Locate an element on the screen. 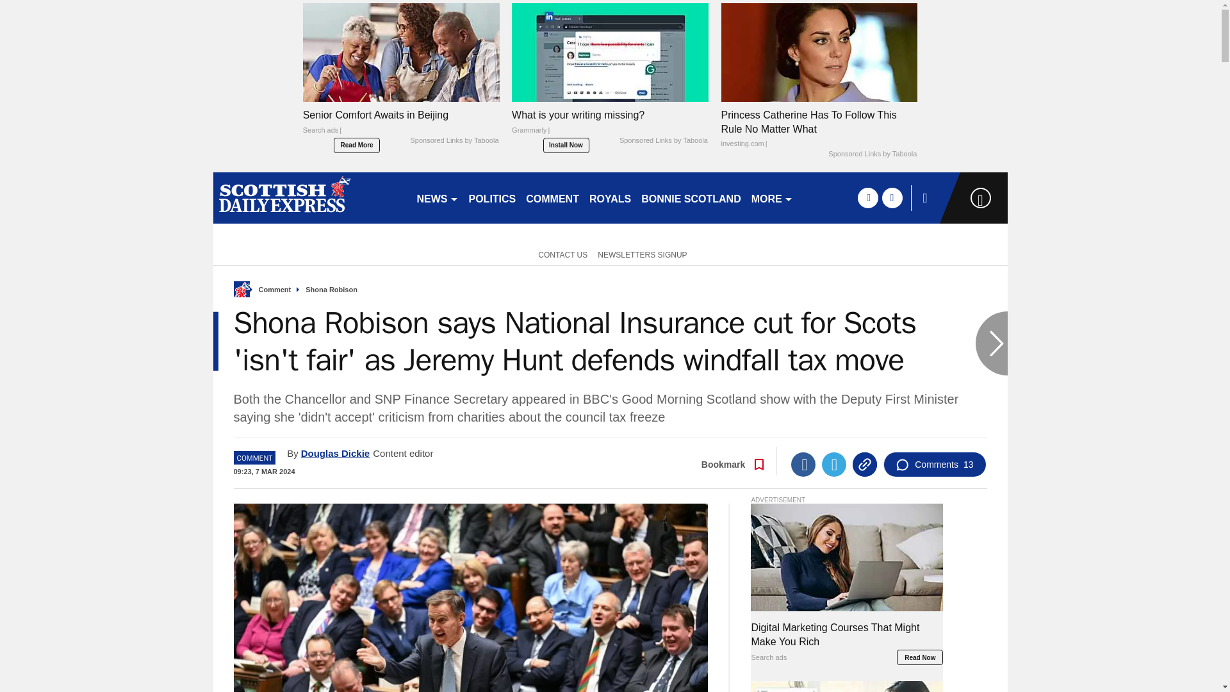  Princess Catherine Has To Follow This Rule No Matter What is located at coordinates (819, 129).